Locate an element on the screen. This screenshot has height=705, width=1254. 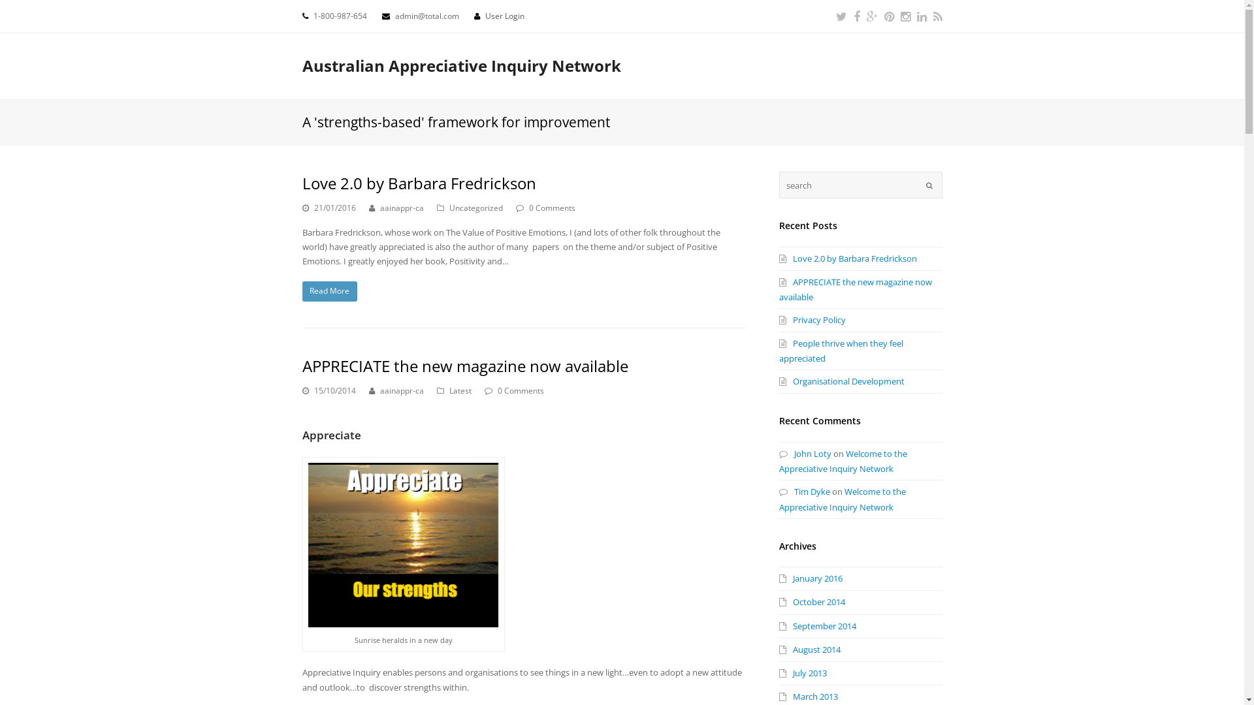
Instagram is located at coordinates (905, 16).